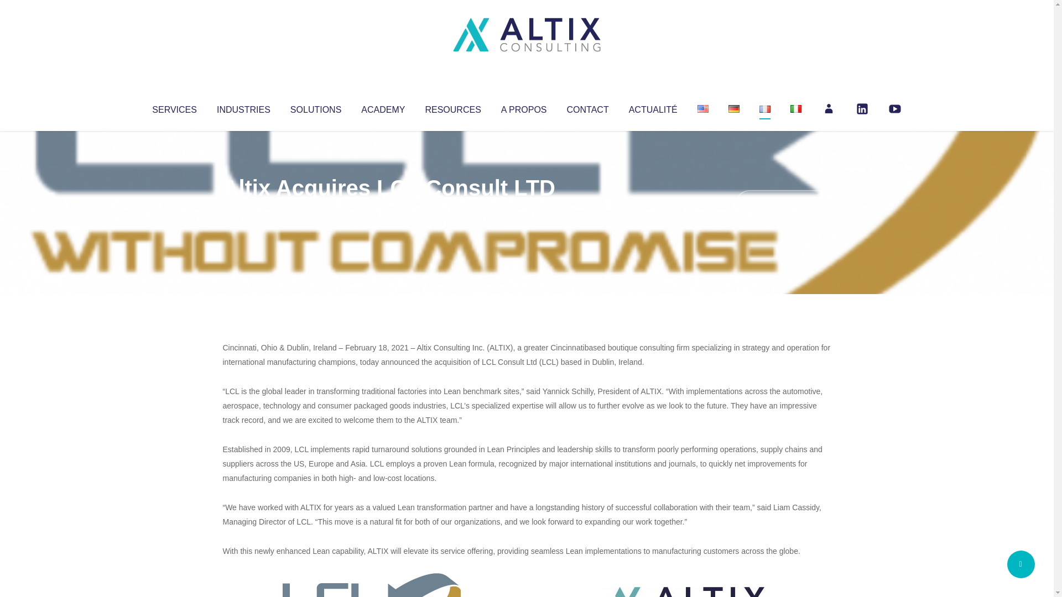  I want to click on RESOURCES, so click(452, 107).